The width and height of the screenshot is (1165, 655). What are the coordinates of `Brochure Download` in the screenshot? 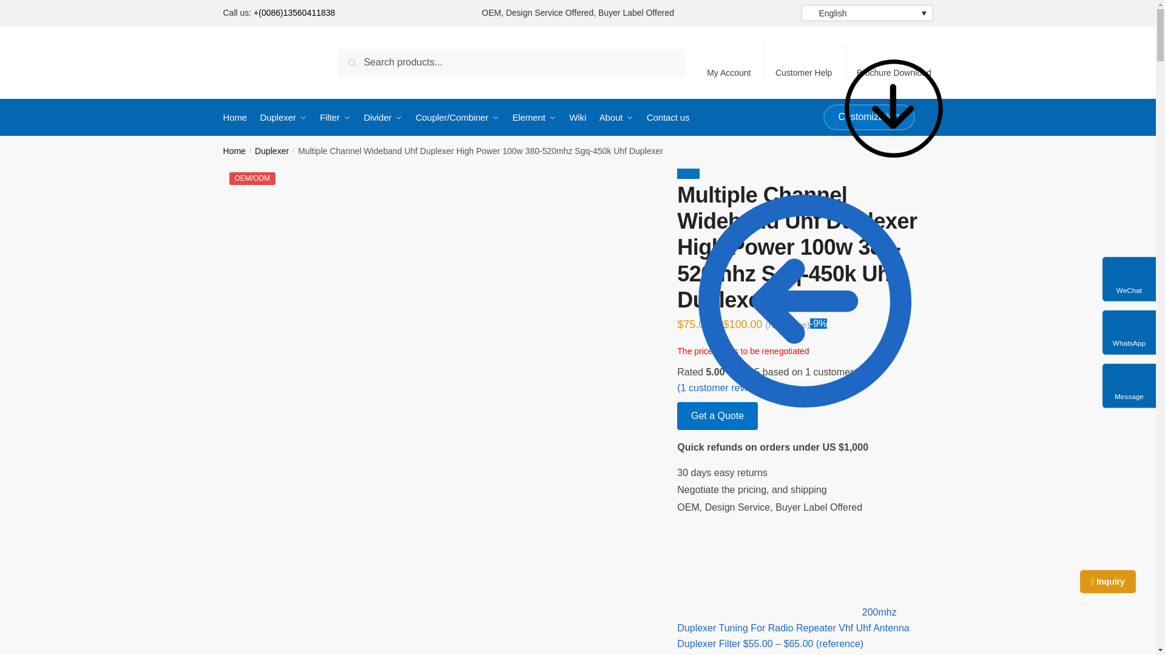 It's located at (894, 62).